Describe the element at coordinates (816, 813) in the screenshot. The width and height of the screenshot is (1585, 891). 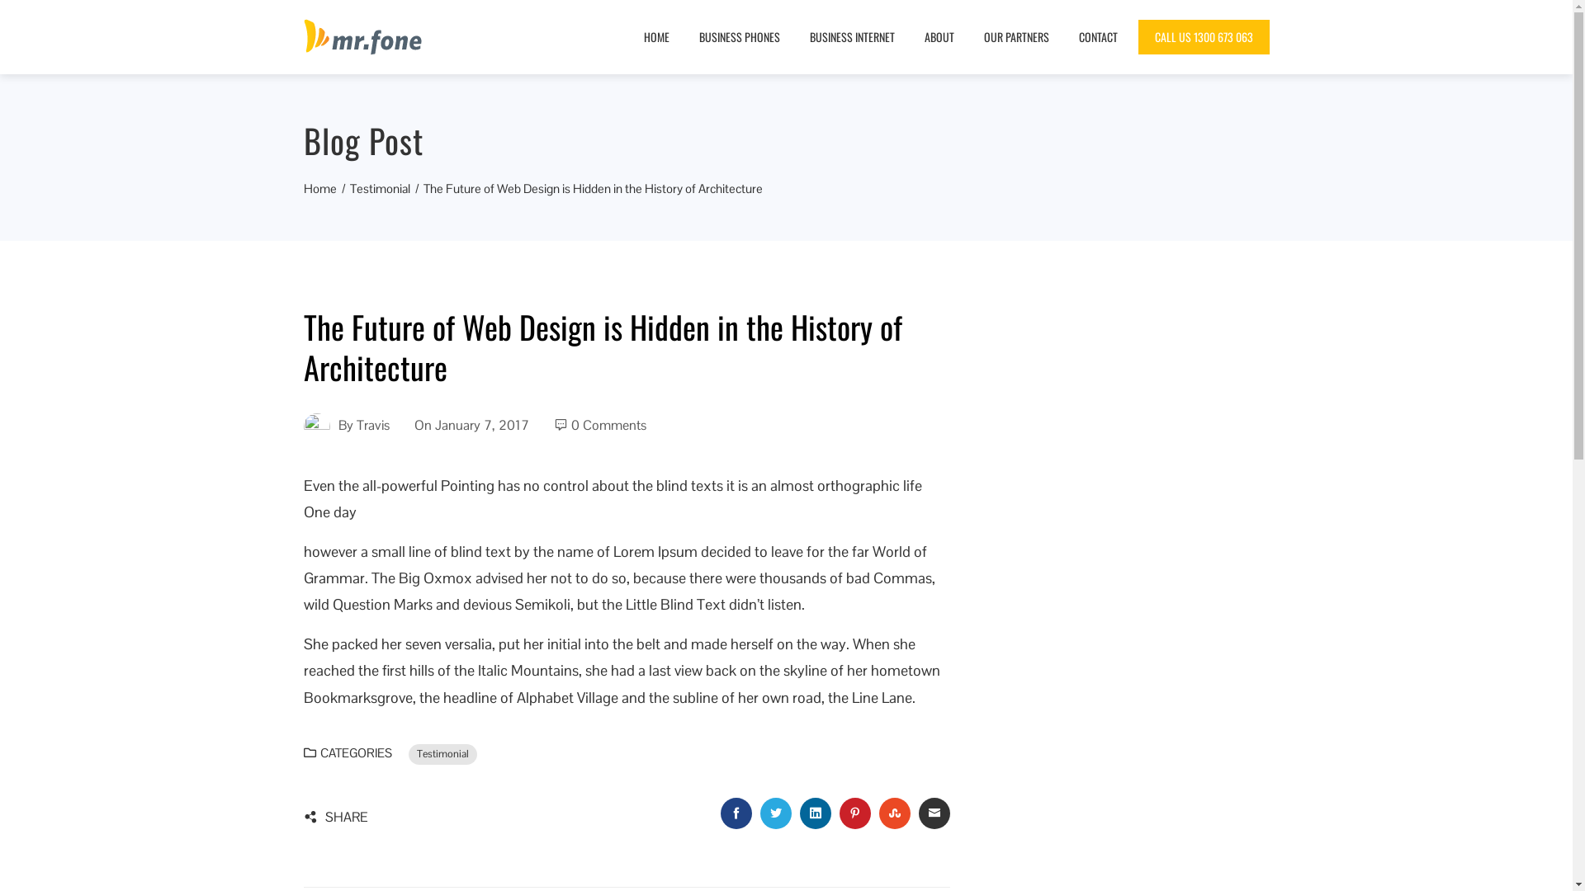
I see `LINKEDIN` at that location.